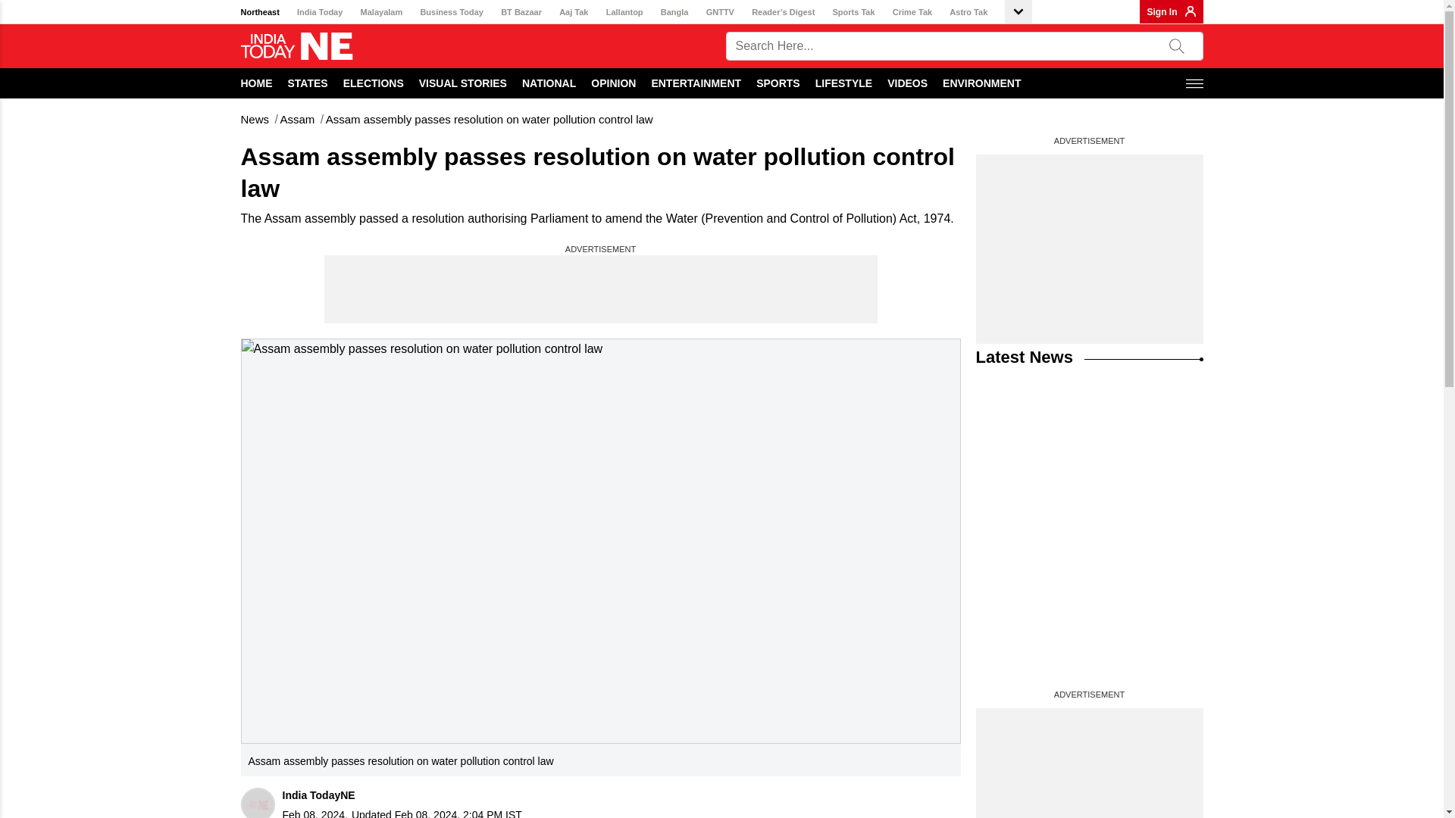  I want to click on ENTERTAINMENT, so click(696, 83).